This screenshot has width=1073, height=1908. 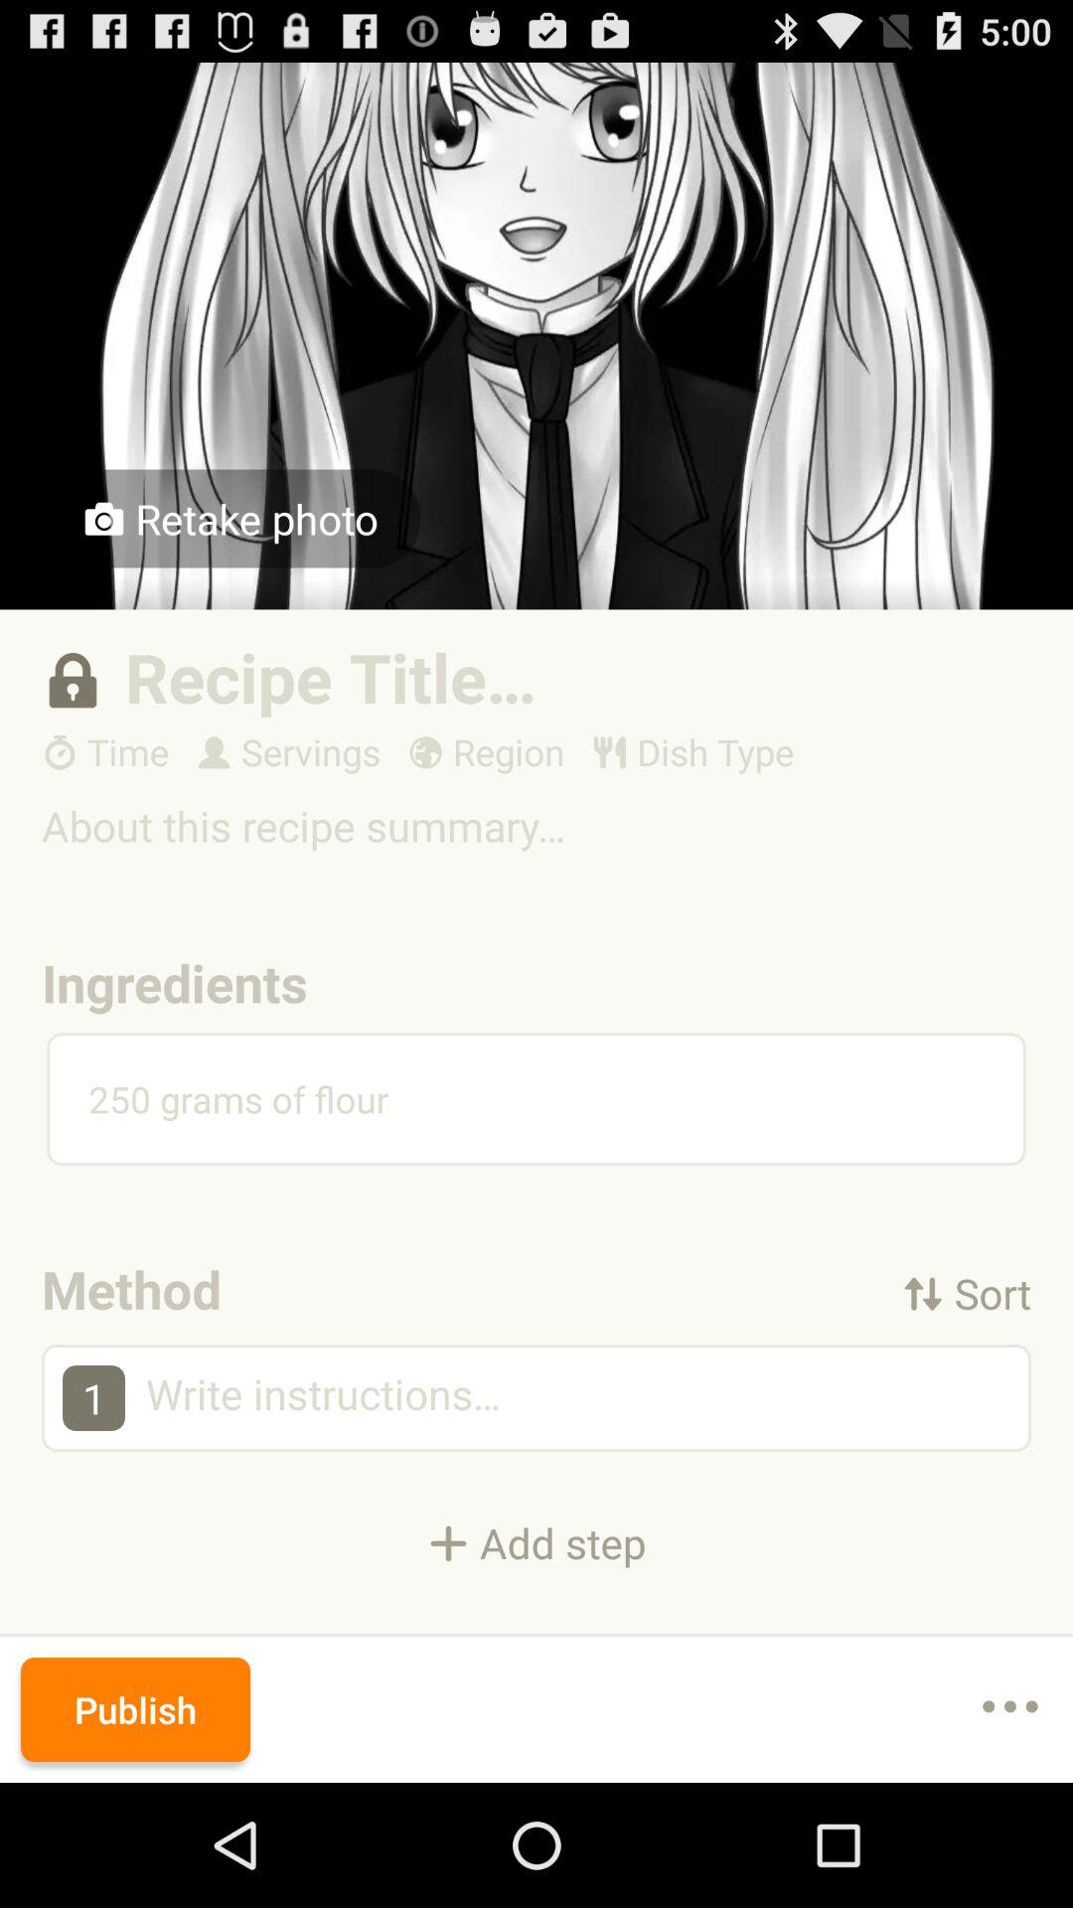 What do you see at coordinates (135, 1709) in the screenshot?
I see `turn on publish icon` at bounding box center [135, 1709].